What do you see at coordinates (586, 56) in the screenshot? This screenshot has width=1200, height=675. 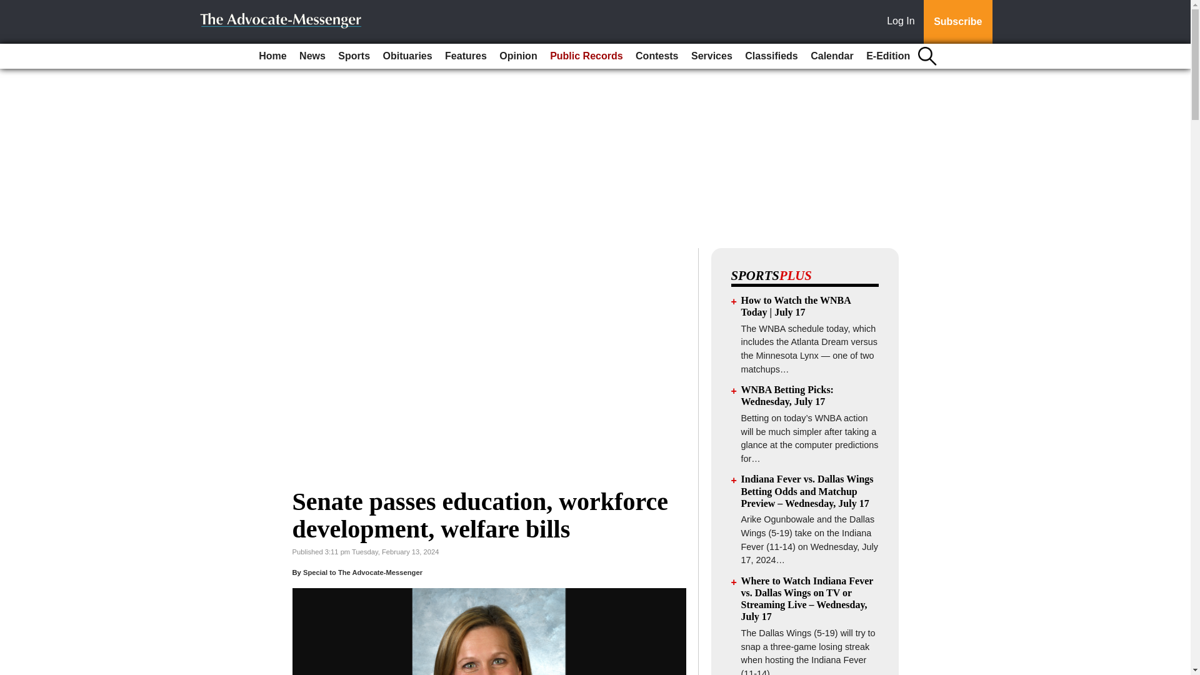 I see `Public Records` at bounding box center [586, 56].